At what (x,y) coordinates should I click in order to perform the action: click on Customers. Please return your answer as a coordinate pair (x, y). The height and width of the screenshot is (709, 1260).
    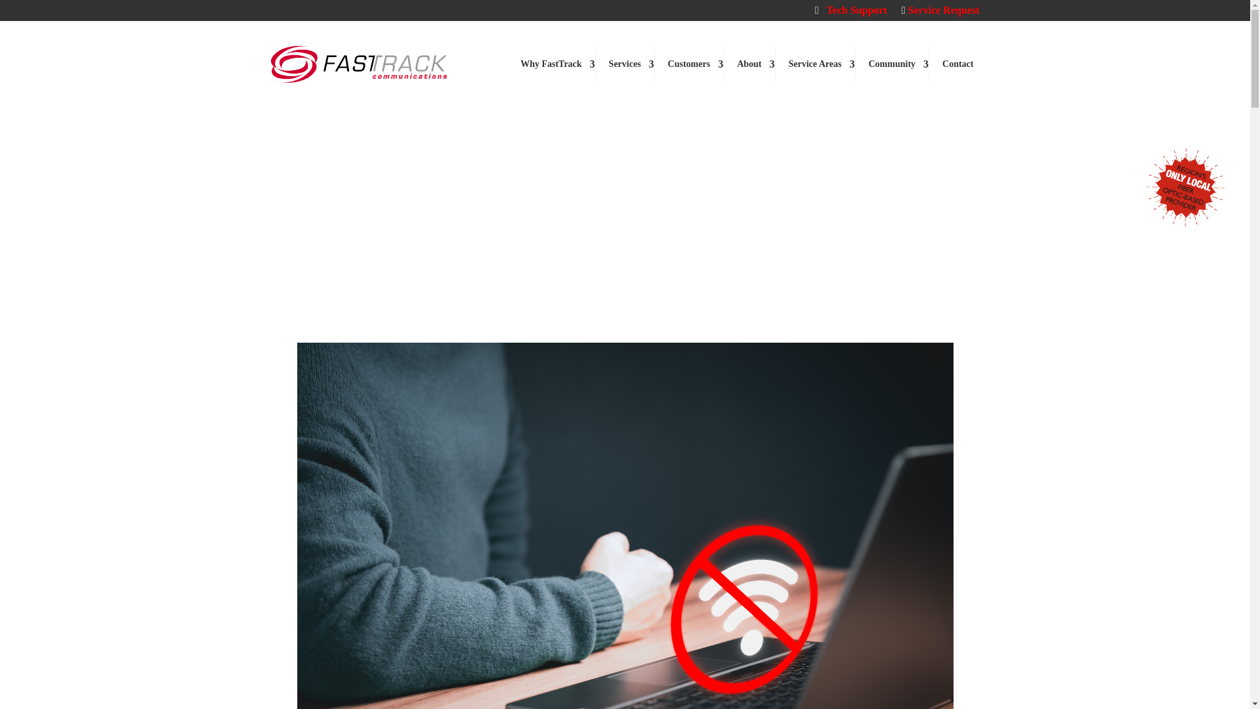
    Looking at the image, I should click on (690, 64).